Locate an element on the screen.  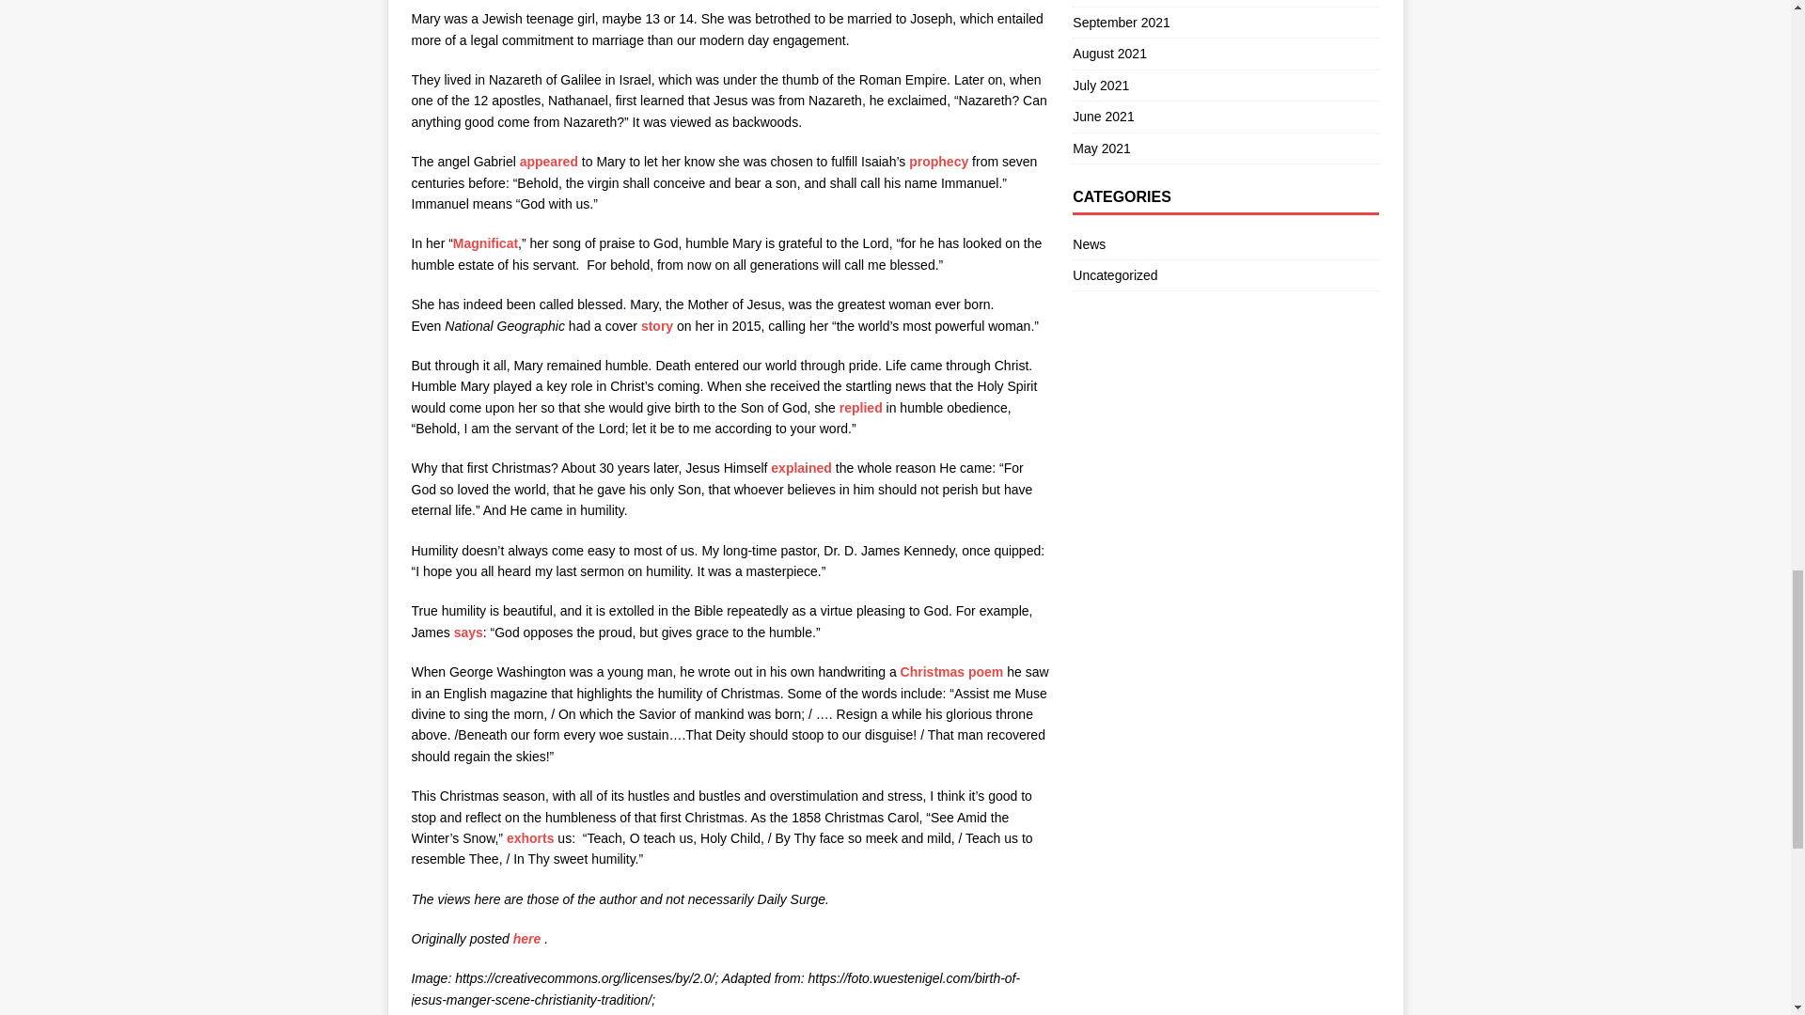
prophecy is located at coordinates (938, 162).